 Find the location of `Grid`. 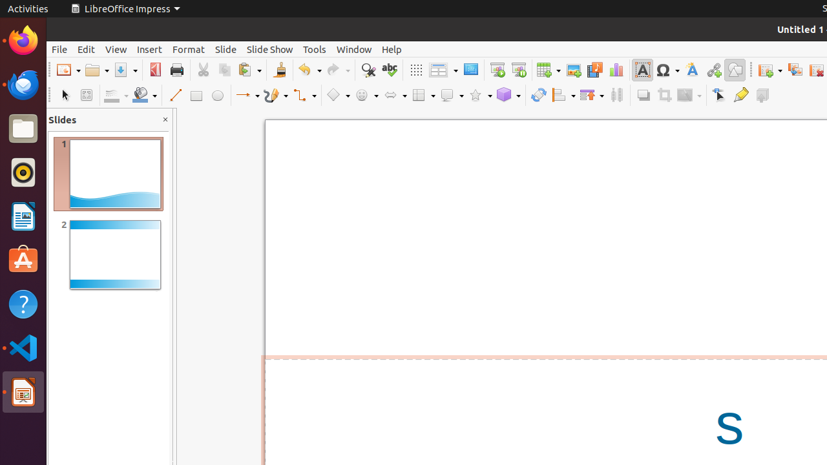

Grid is located at coordinates (416, 70).